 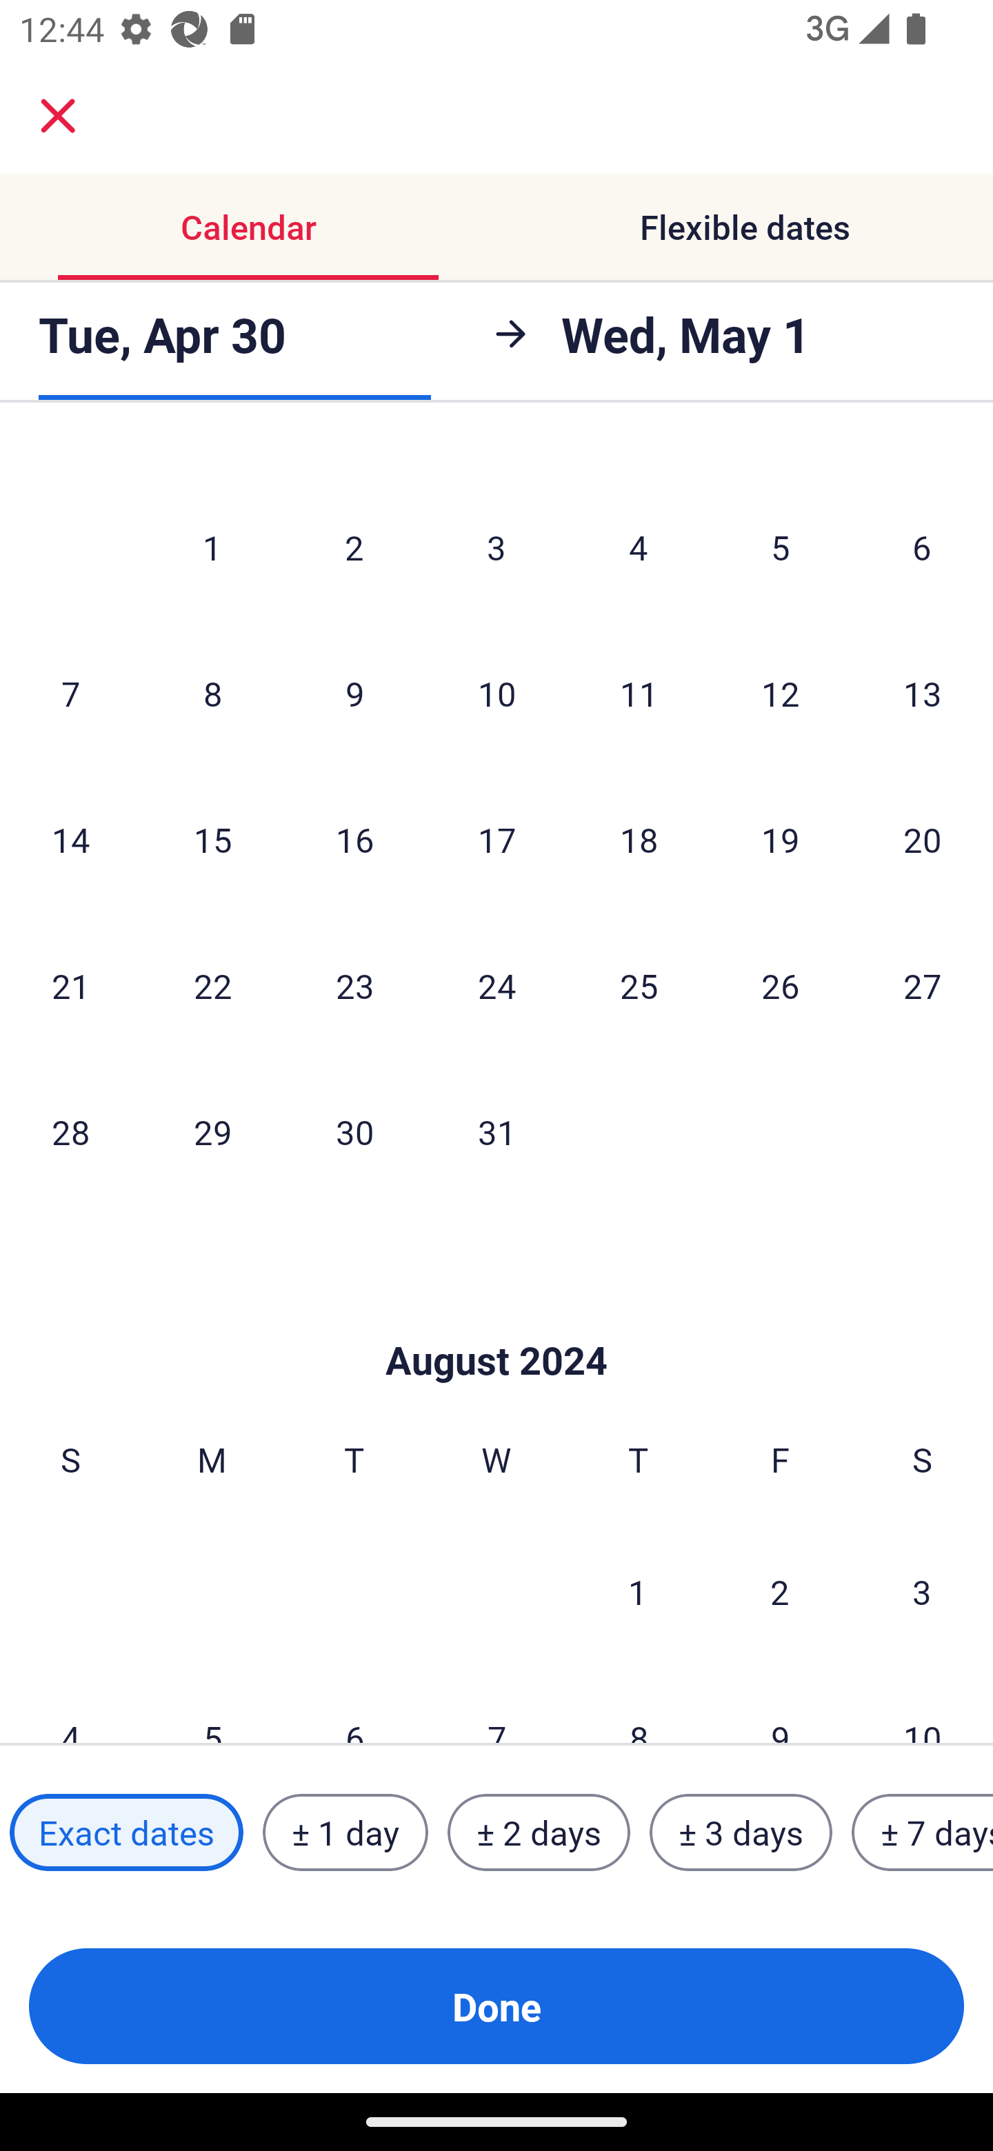 What do you see at coordinates (354, 692) in the screenshot?
I see `9 Tuesday, July 9, 2024` at bounding box center [354, 692].